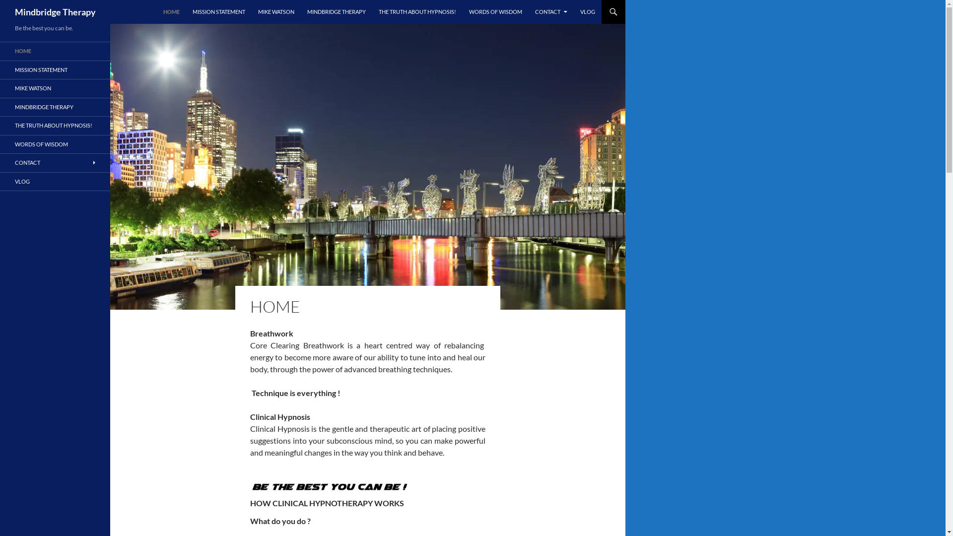  Describe the element at coordinates (55, 126) in the screenshot. I see `THE TRUTH ABOUT HYPNOSIS!` at that location.